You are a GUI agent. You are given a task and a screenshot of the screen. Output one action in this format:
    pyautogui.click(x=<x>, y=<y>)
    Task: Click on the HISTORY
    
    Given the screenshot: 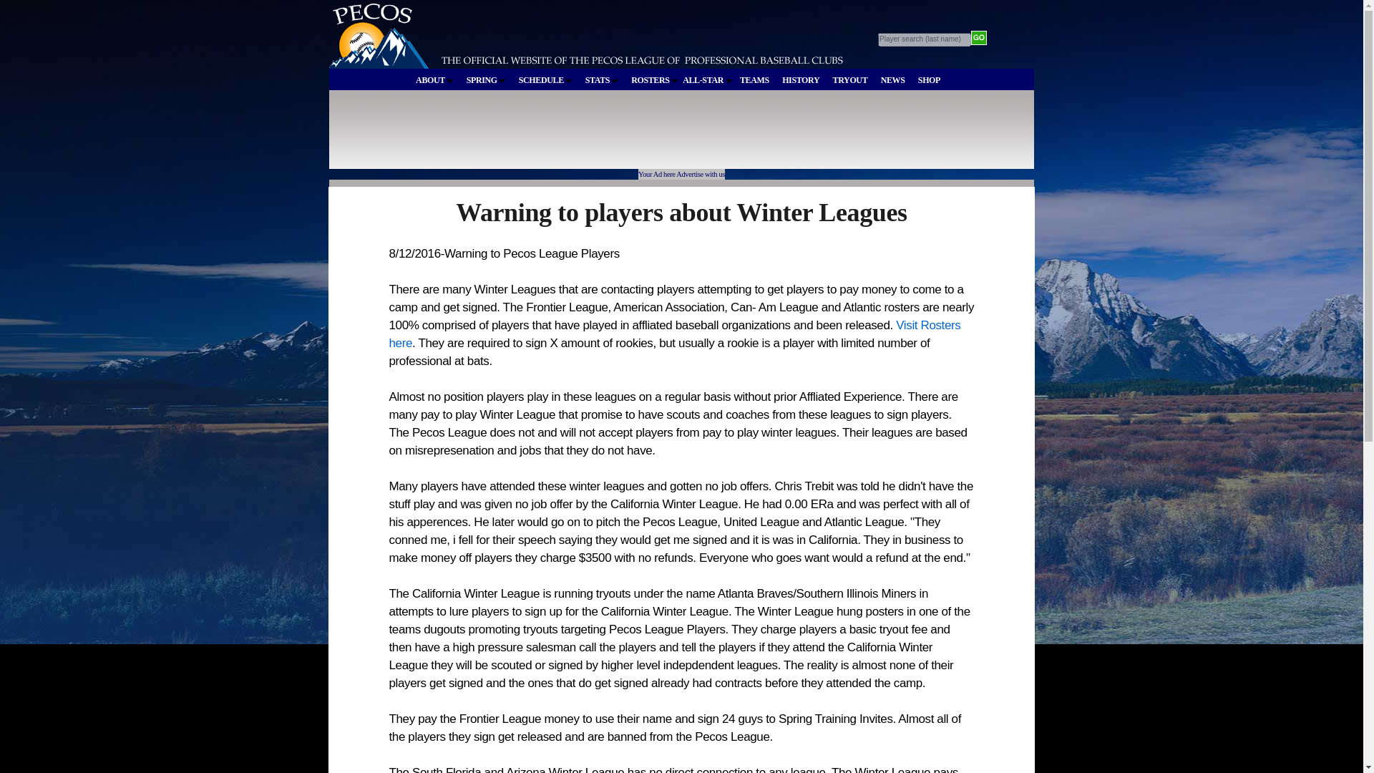 What is the action you would take?
    pyautogui.click(x=801, y=80)
    